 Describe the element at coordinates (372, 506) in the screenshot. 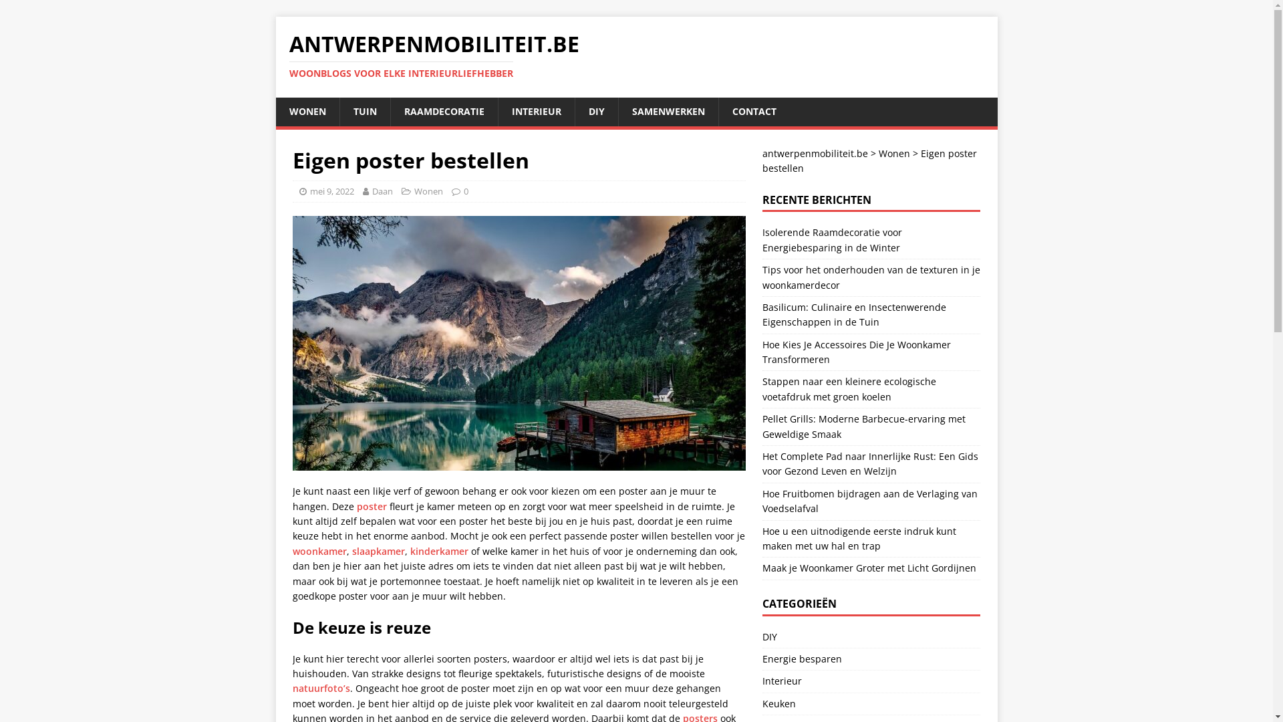

I see `poster` at that location.